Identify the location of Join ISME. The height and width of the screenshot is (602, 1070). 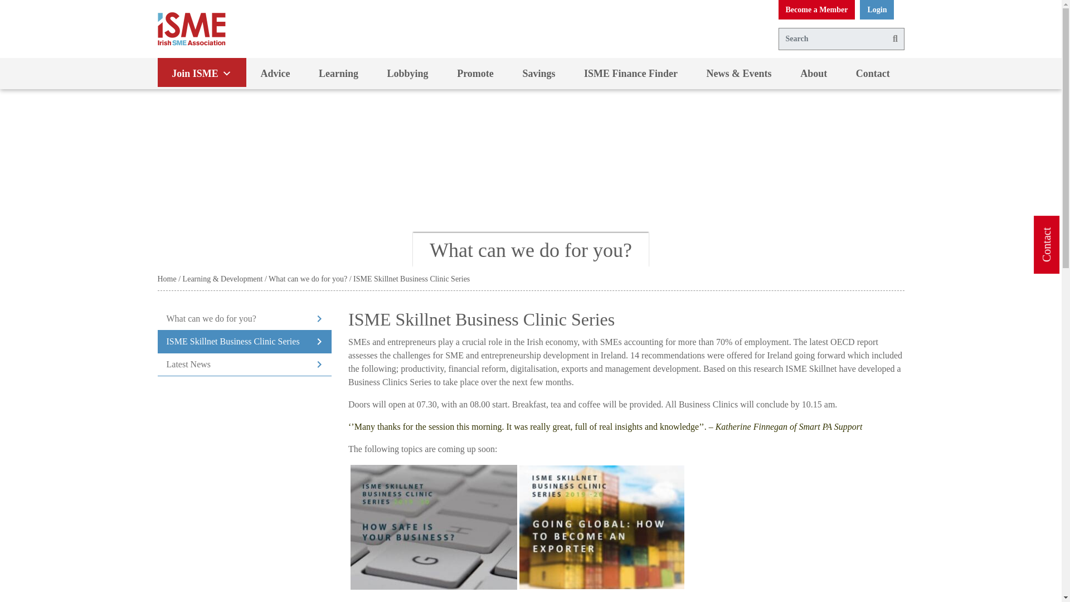
(202, 73).